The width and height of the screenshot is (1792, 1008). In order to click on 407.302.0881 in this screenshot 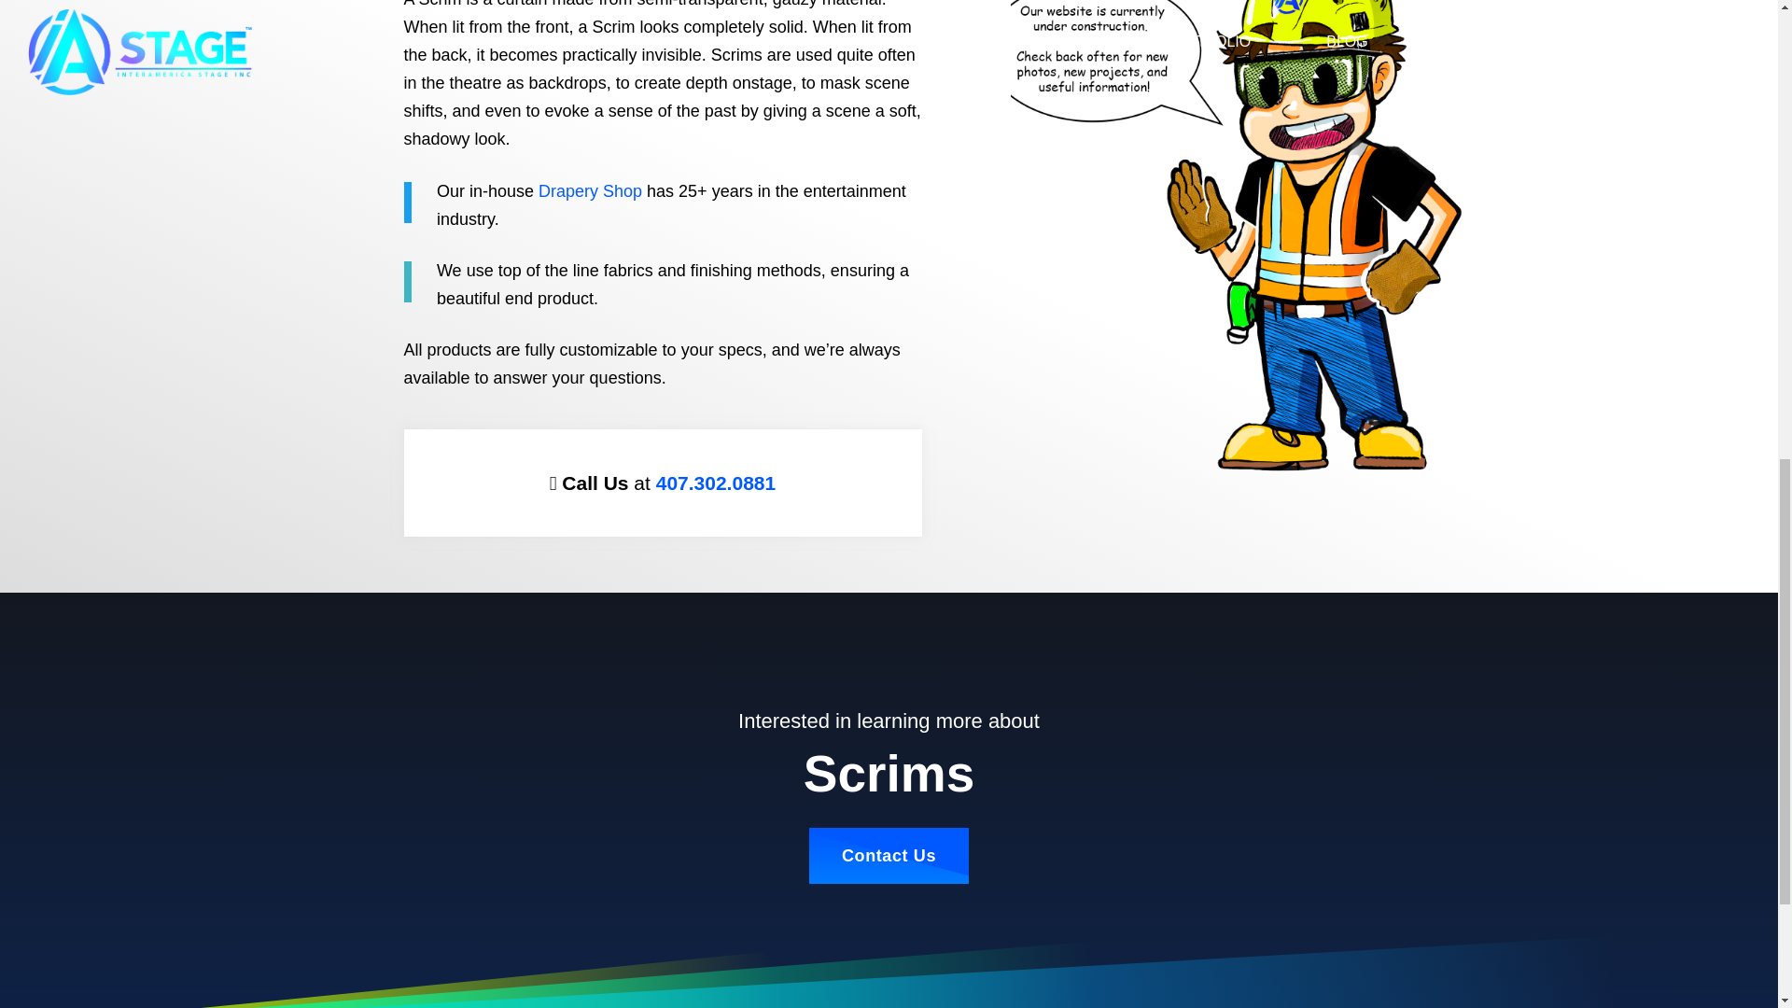, I will do `click(715, 483)`.